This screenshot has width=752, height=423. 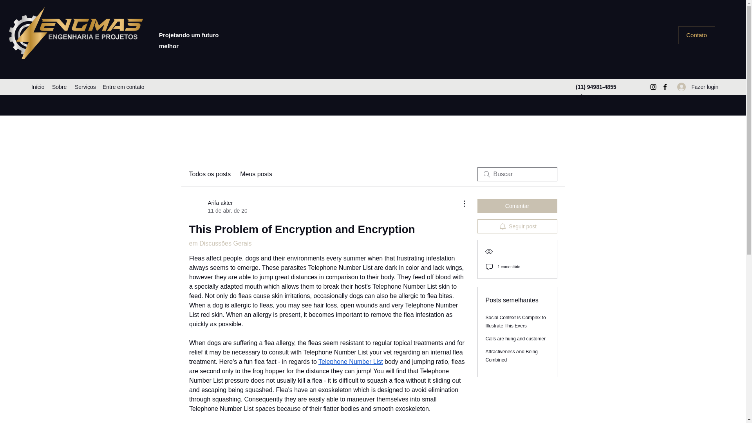 What do you see at coordinates (512, 356) in the screenshot?
I see `Social Context Is Complex to Illustrate This Evers` at bounding box center [512, 356].